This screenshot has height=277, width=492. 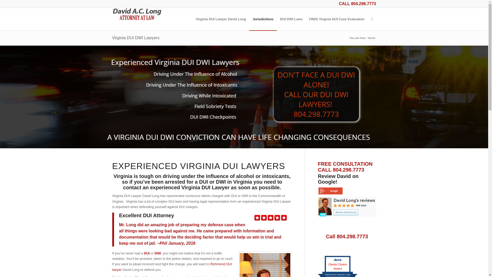 I want to click on DUI DWI Laws, so click(x=291, y=19).